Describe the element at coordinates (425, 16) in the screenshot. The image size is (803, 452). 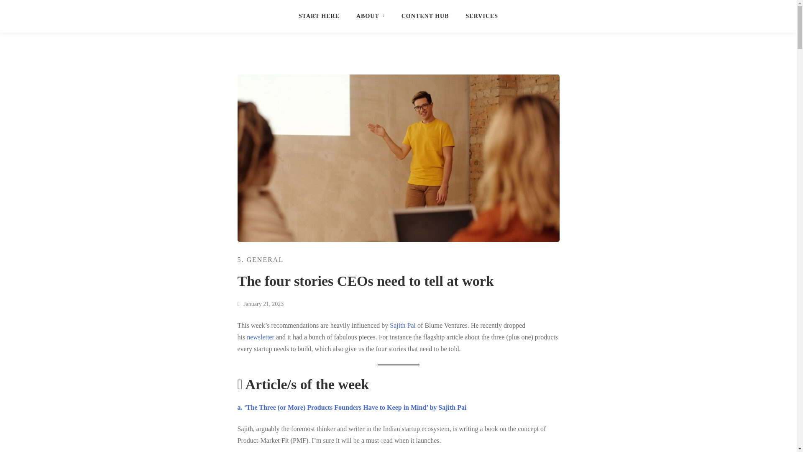
I see `CONTENT HUB` at that location.